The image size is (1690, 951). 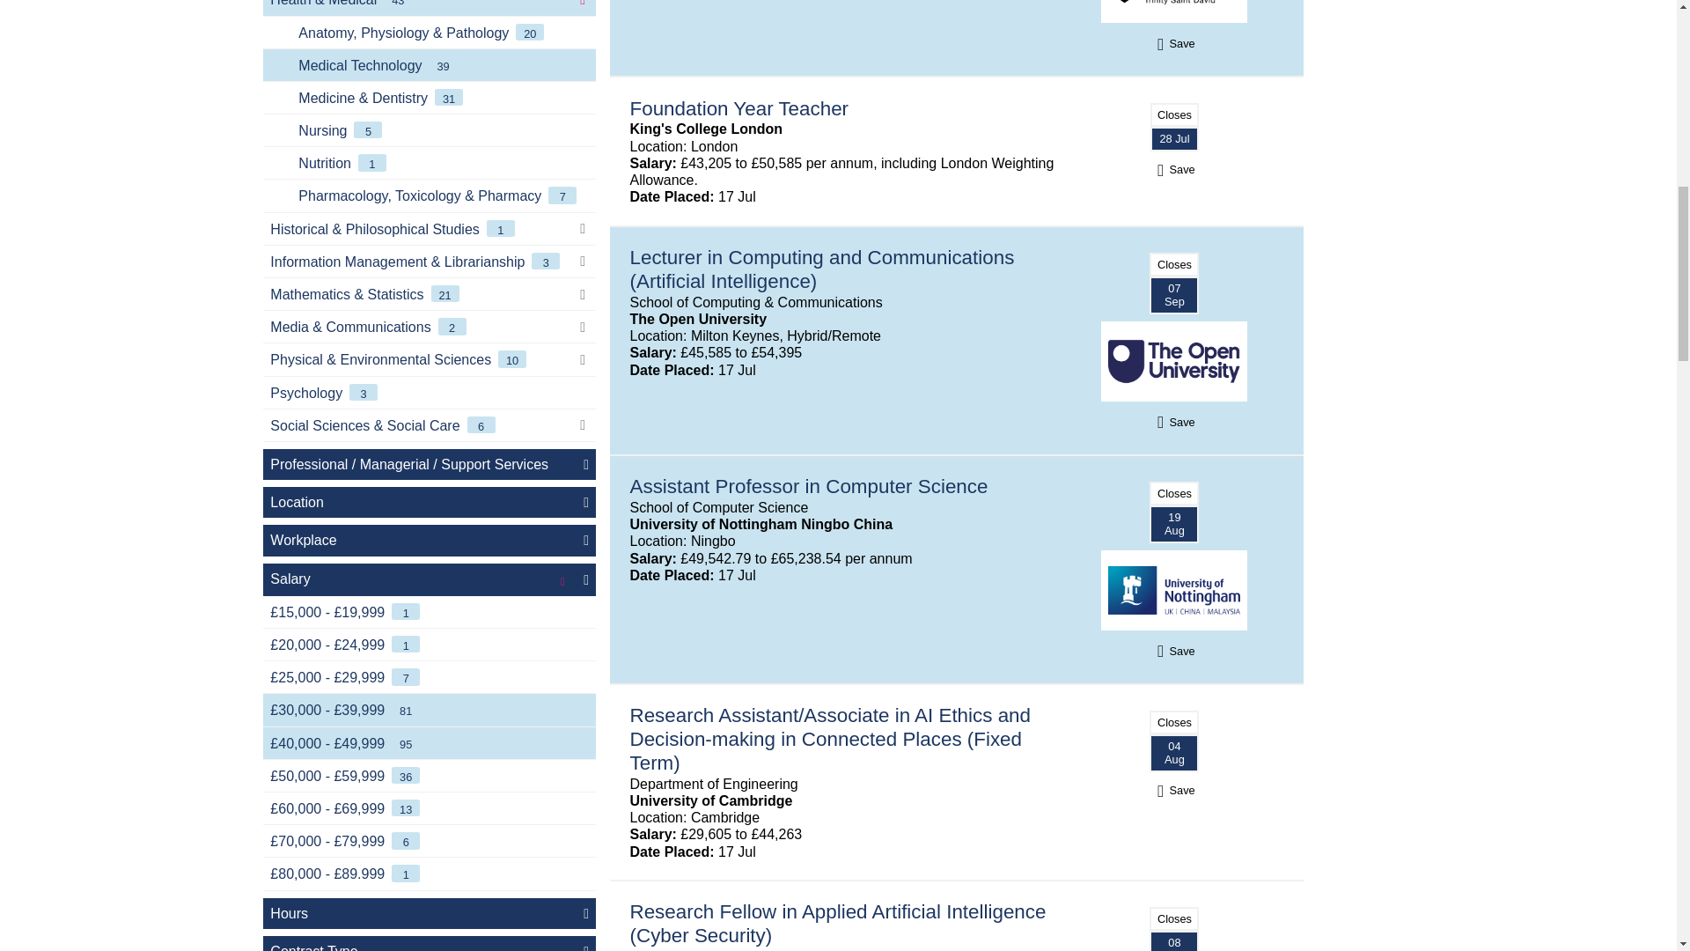 I want to click on Foundation Year Teacher, so click(x=739, y=109).